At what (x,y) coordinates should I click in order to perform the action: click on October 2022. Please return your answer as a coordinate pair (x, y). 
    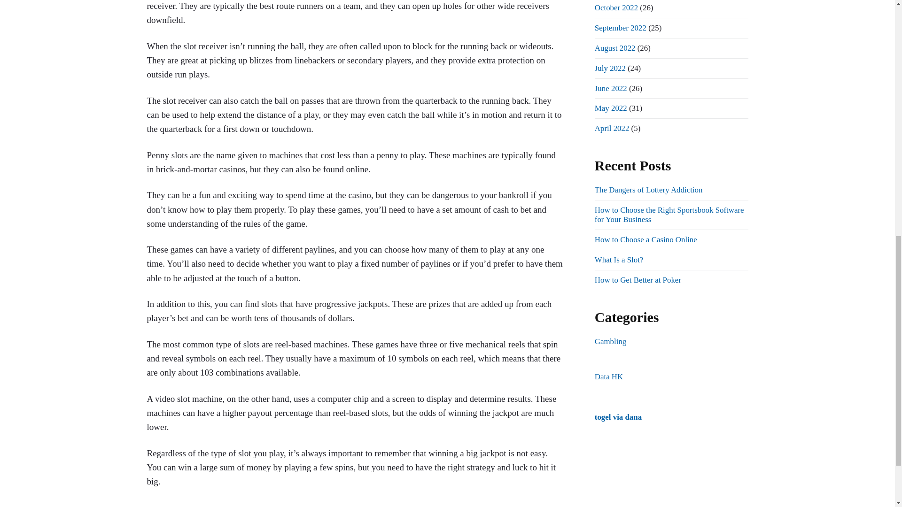
    Looking at the image, I should click on (616, 8).